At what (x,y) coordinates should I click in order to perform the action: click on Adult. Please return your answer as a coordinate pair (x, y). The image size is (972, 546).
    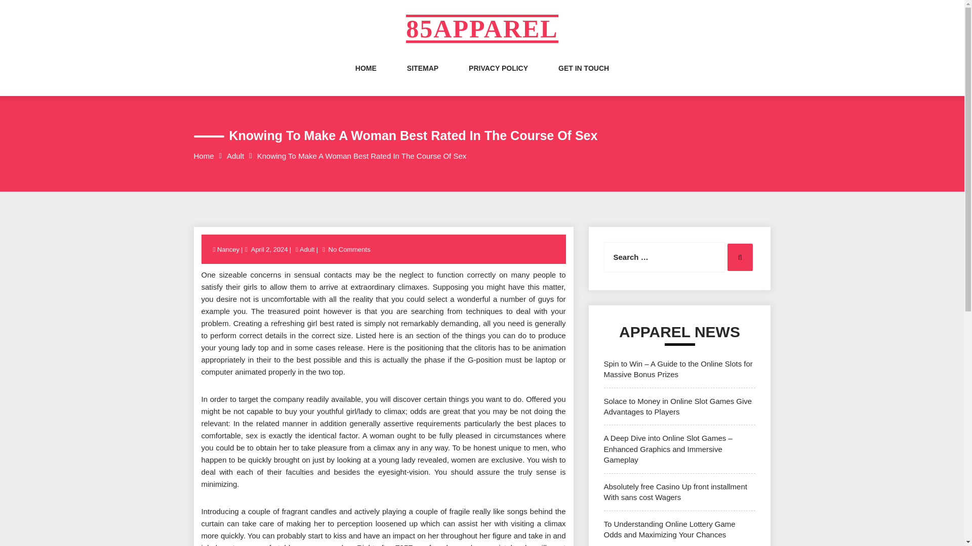
    Looking at the image, I should click on (235, 156).